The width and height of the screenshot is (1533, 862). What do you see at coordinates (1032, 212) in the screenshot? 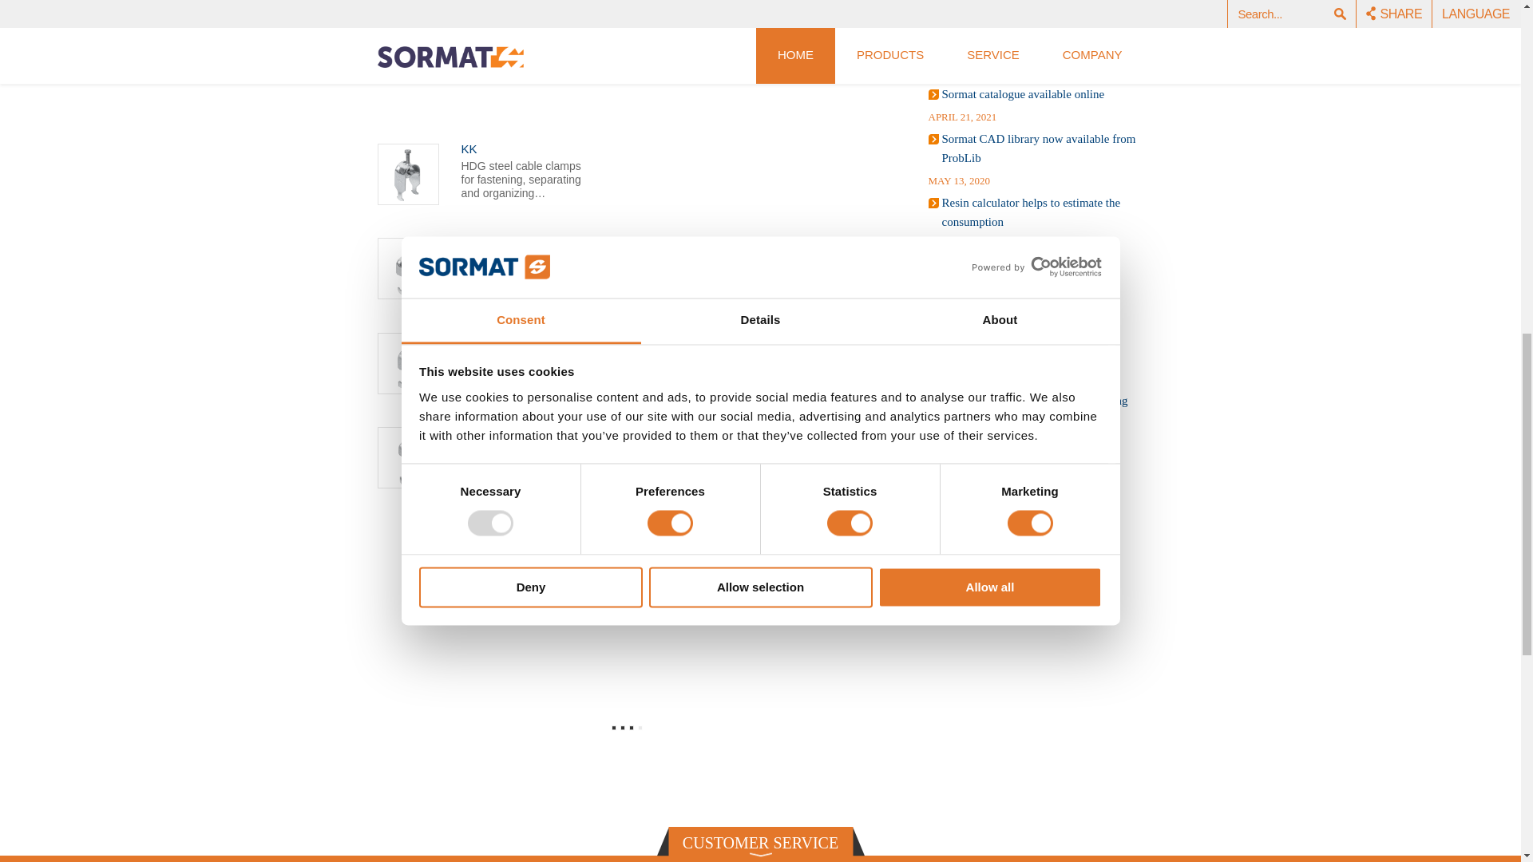
I see `Resin calculator helps to estimate the consumption` at bounding box center [1032, 212].